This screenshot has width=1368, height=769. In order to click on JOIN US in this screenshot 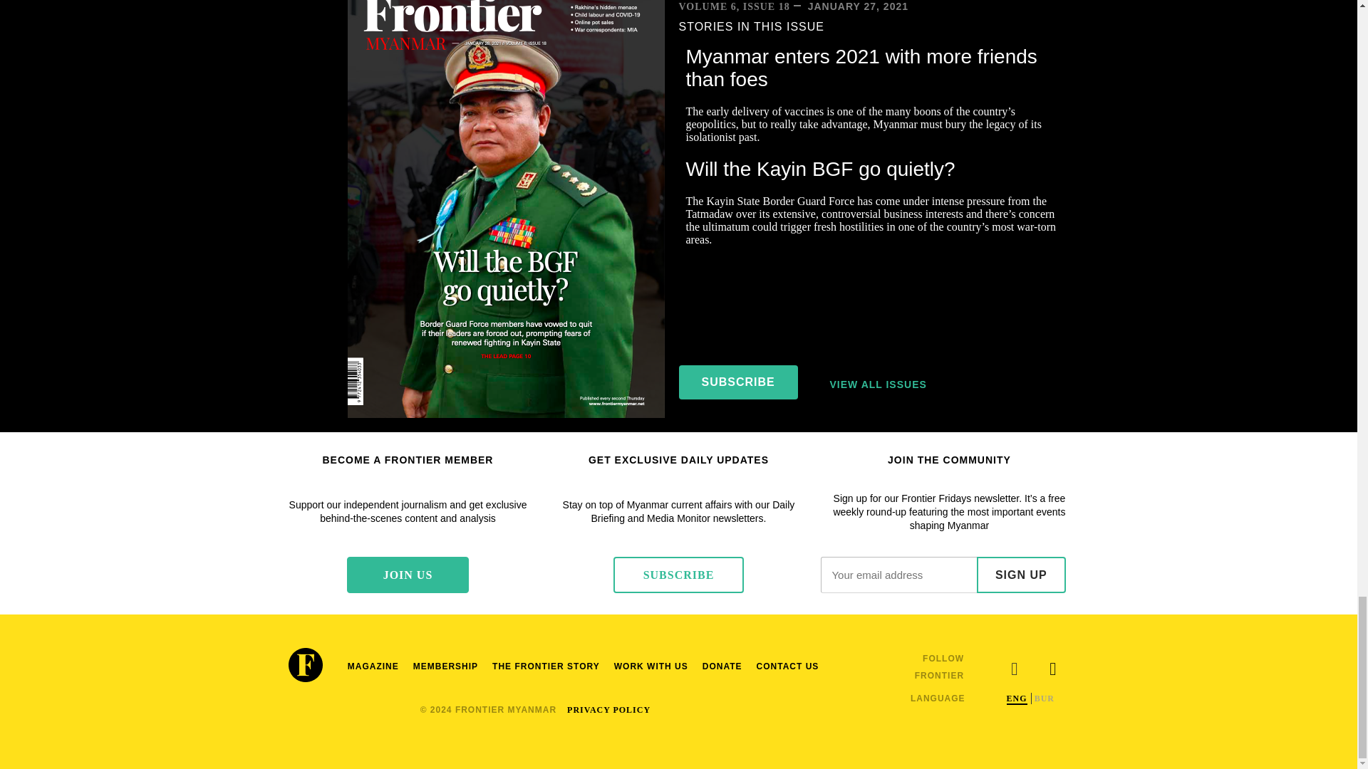, I will do `click(408, 574)`.